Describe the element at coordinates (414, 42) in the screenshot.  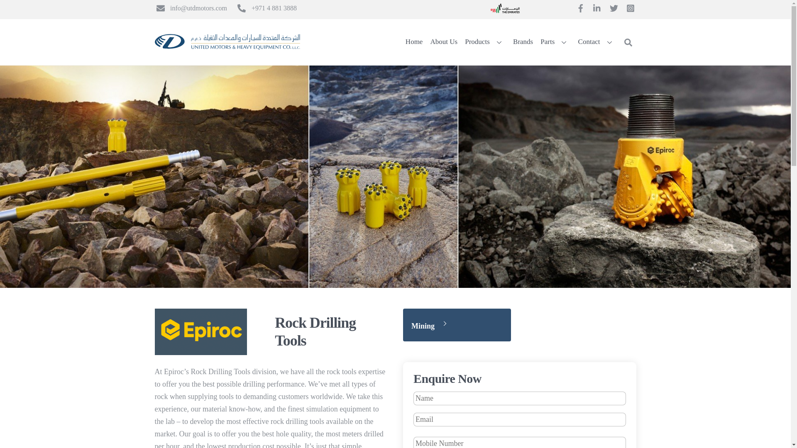
I see `Products` at that location.